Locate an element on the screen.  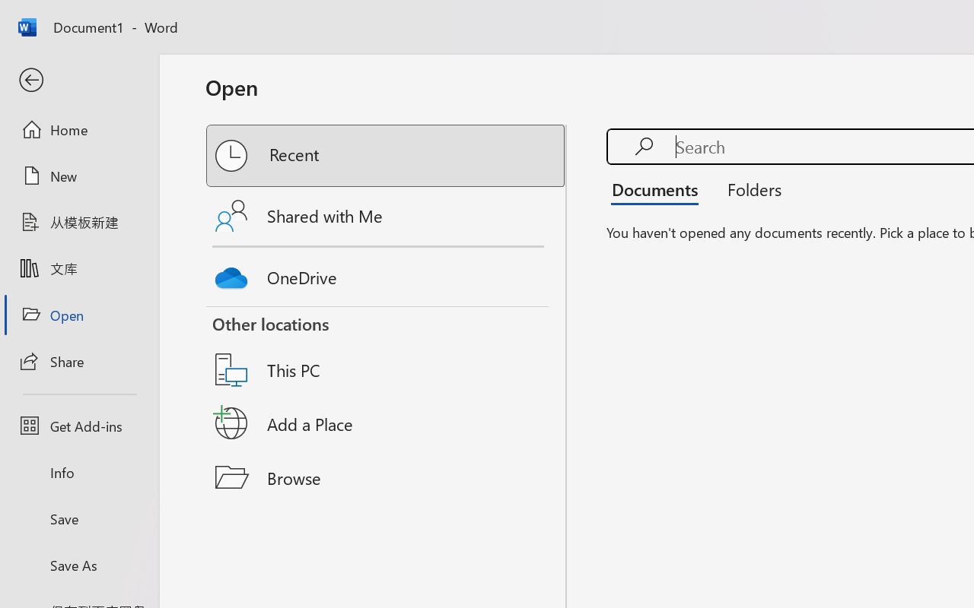
Documents is located at coordinates (659, 188).